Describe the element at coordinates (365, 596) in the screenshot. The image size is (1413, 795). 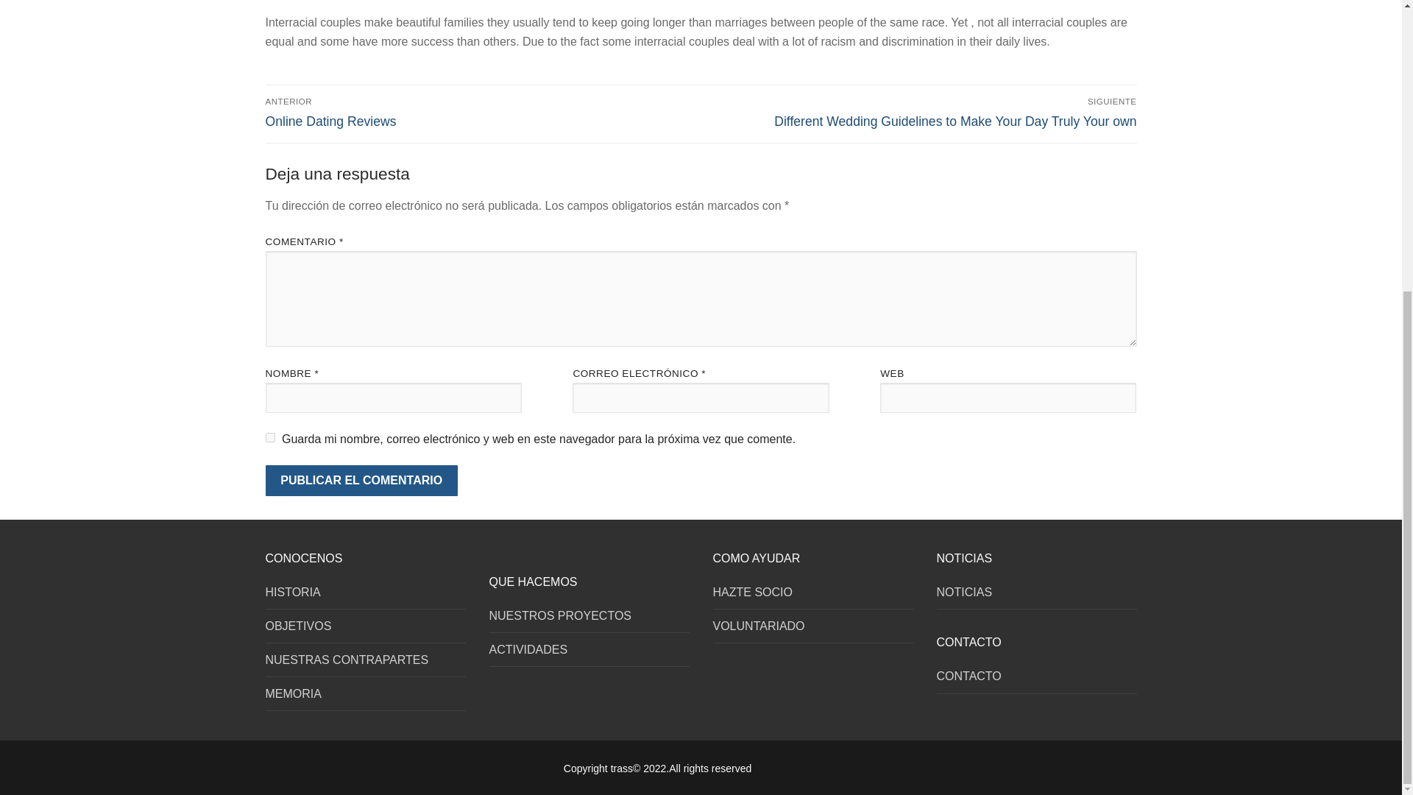
I see `HISTORIA` at that location.